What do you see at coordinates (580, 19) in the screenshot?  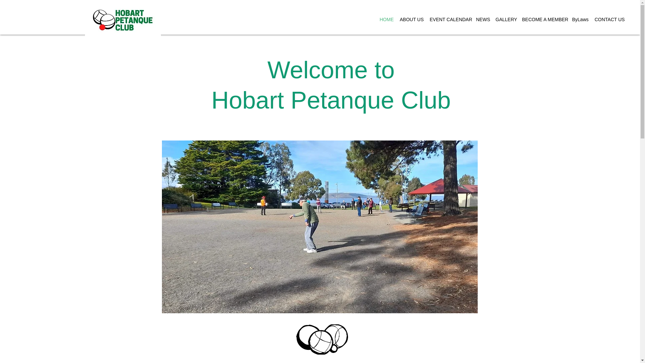 I see `ByLaws` at bounding box center [580, 19].